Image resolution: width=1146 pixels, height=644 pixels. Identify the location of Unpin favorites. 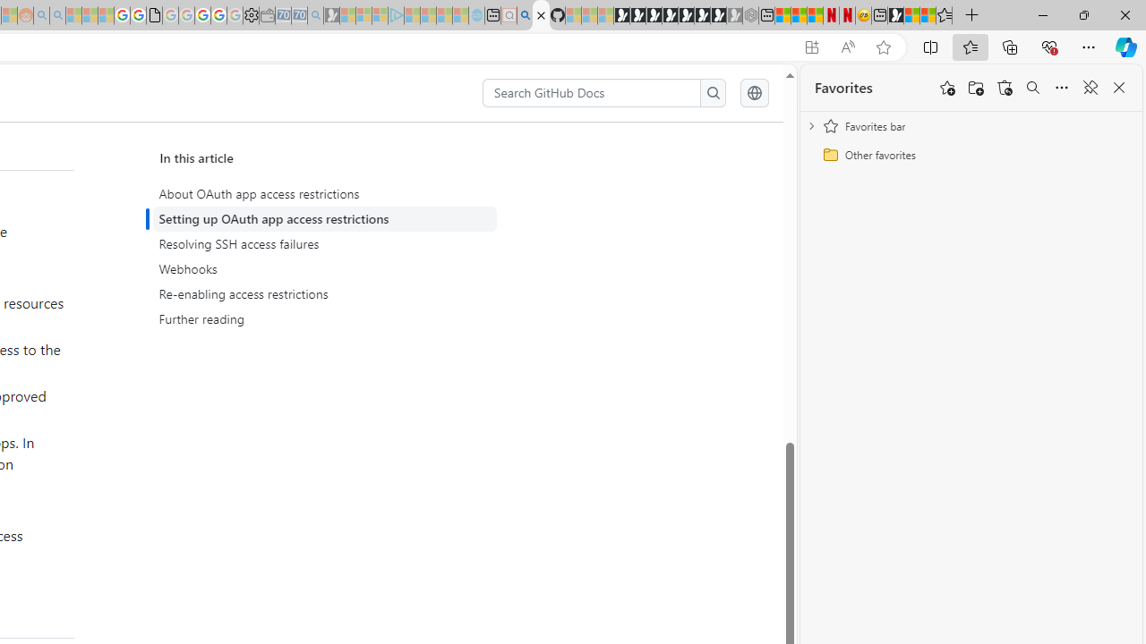
(1090, 88).